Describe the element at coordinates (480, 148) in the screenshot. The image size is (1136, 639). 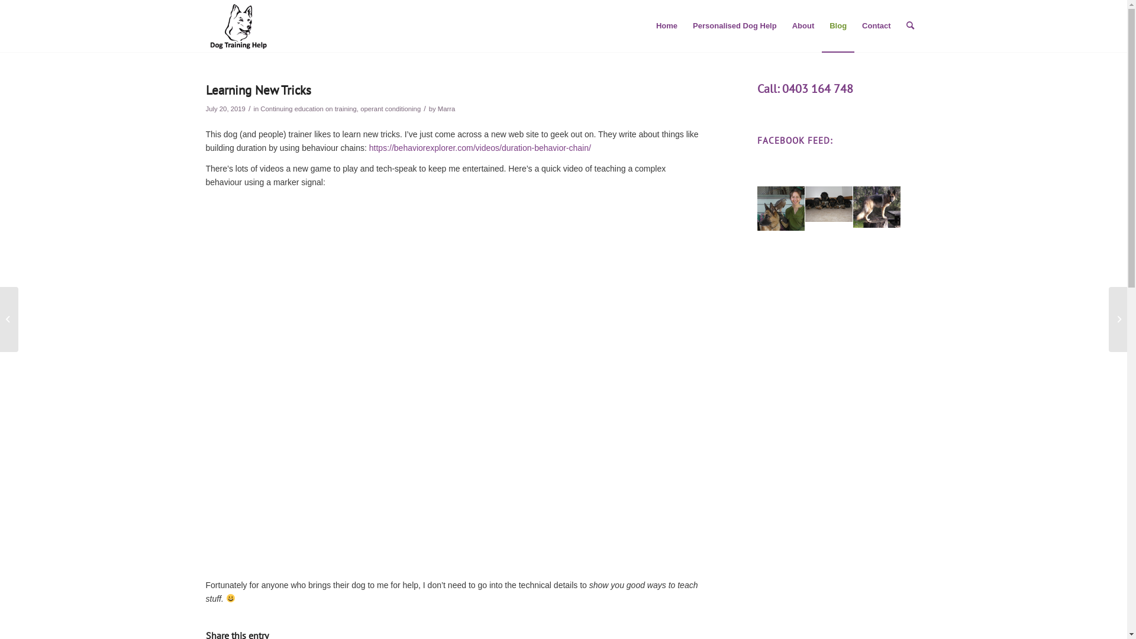
I see `https://behaviorexplorer.com/videos/duration-behavior-chain/` at that location.